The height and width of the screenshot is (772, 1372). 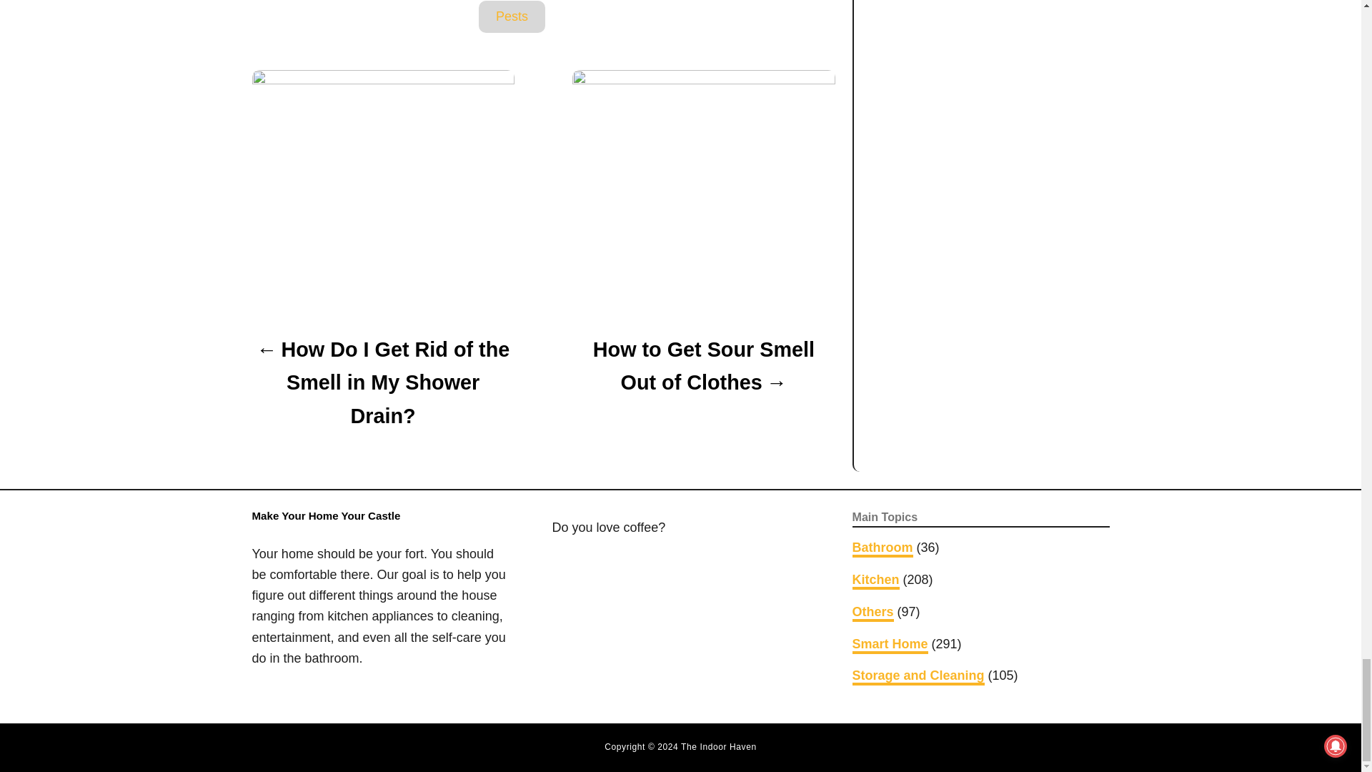 What do you see at coordinates (703, 366) in the screenshot?
I see `How to Get Sour Smell Out of Clothes` at bounding box center [703, 366].